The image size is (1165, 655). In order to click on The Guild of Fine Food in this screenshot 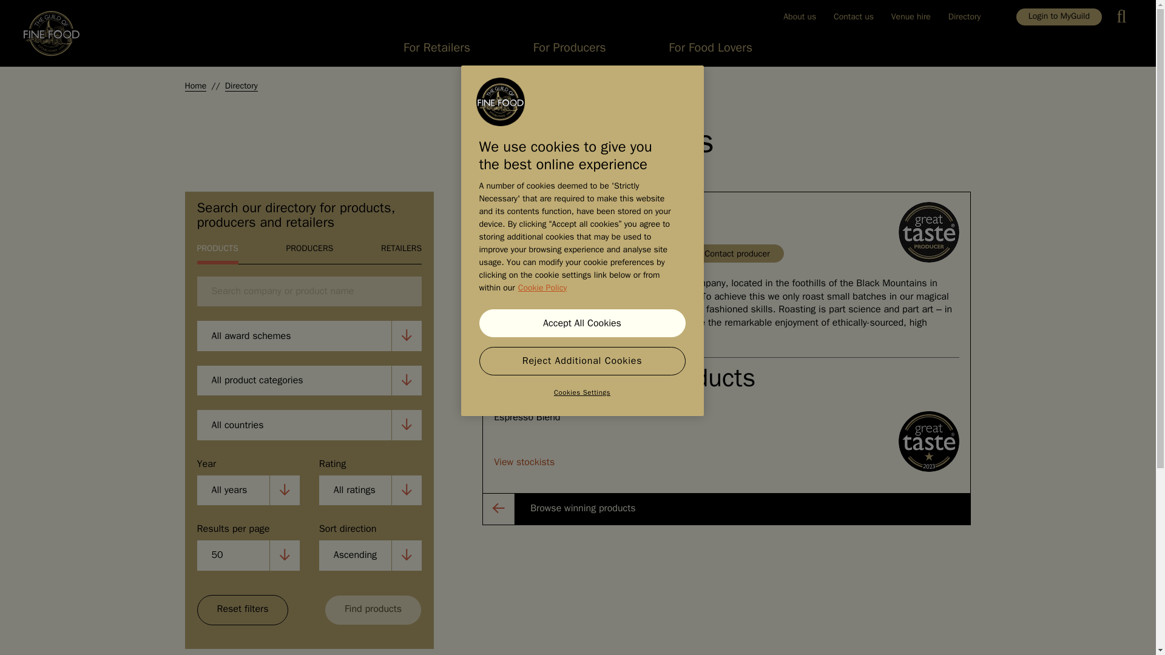, I will do `click(500, 102)`.